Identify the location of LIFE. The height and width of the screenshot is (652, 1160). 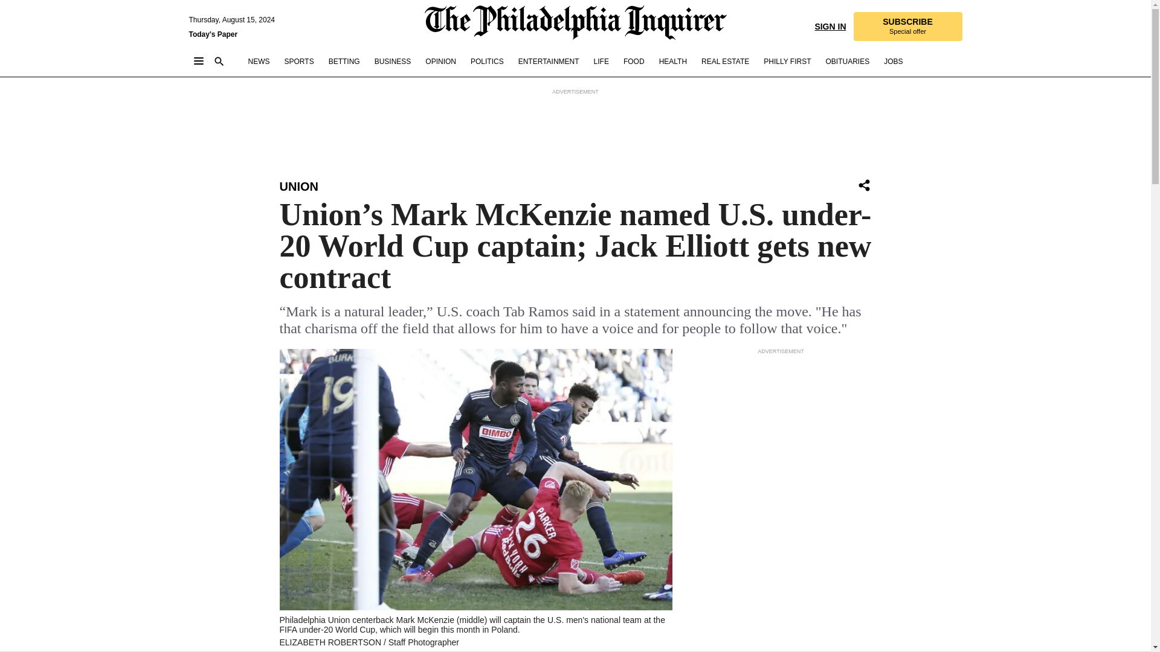
(602, 62).